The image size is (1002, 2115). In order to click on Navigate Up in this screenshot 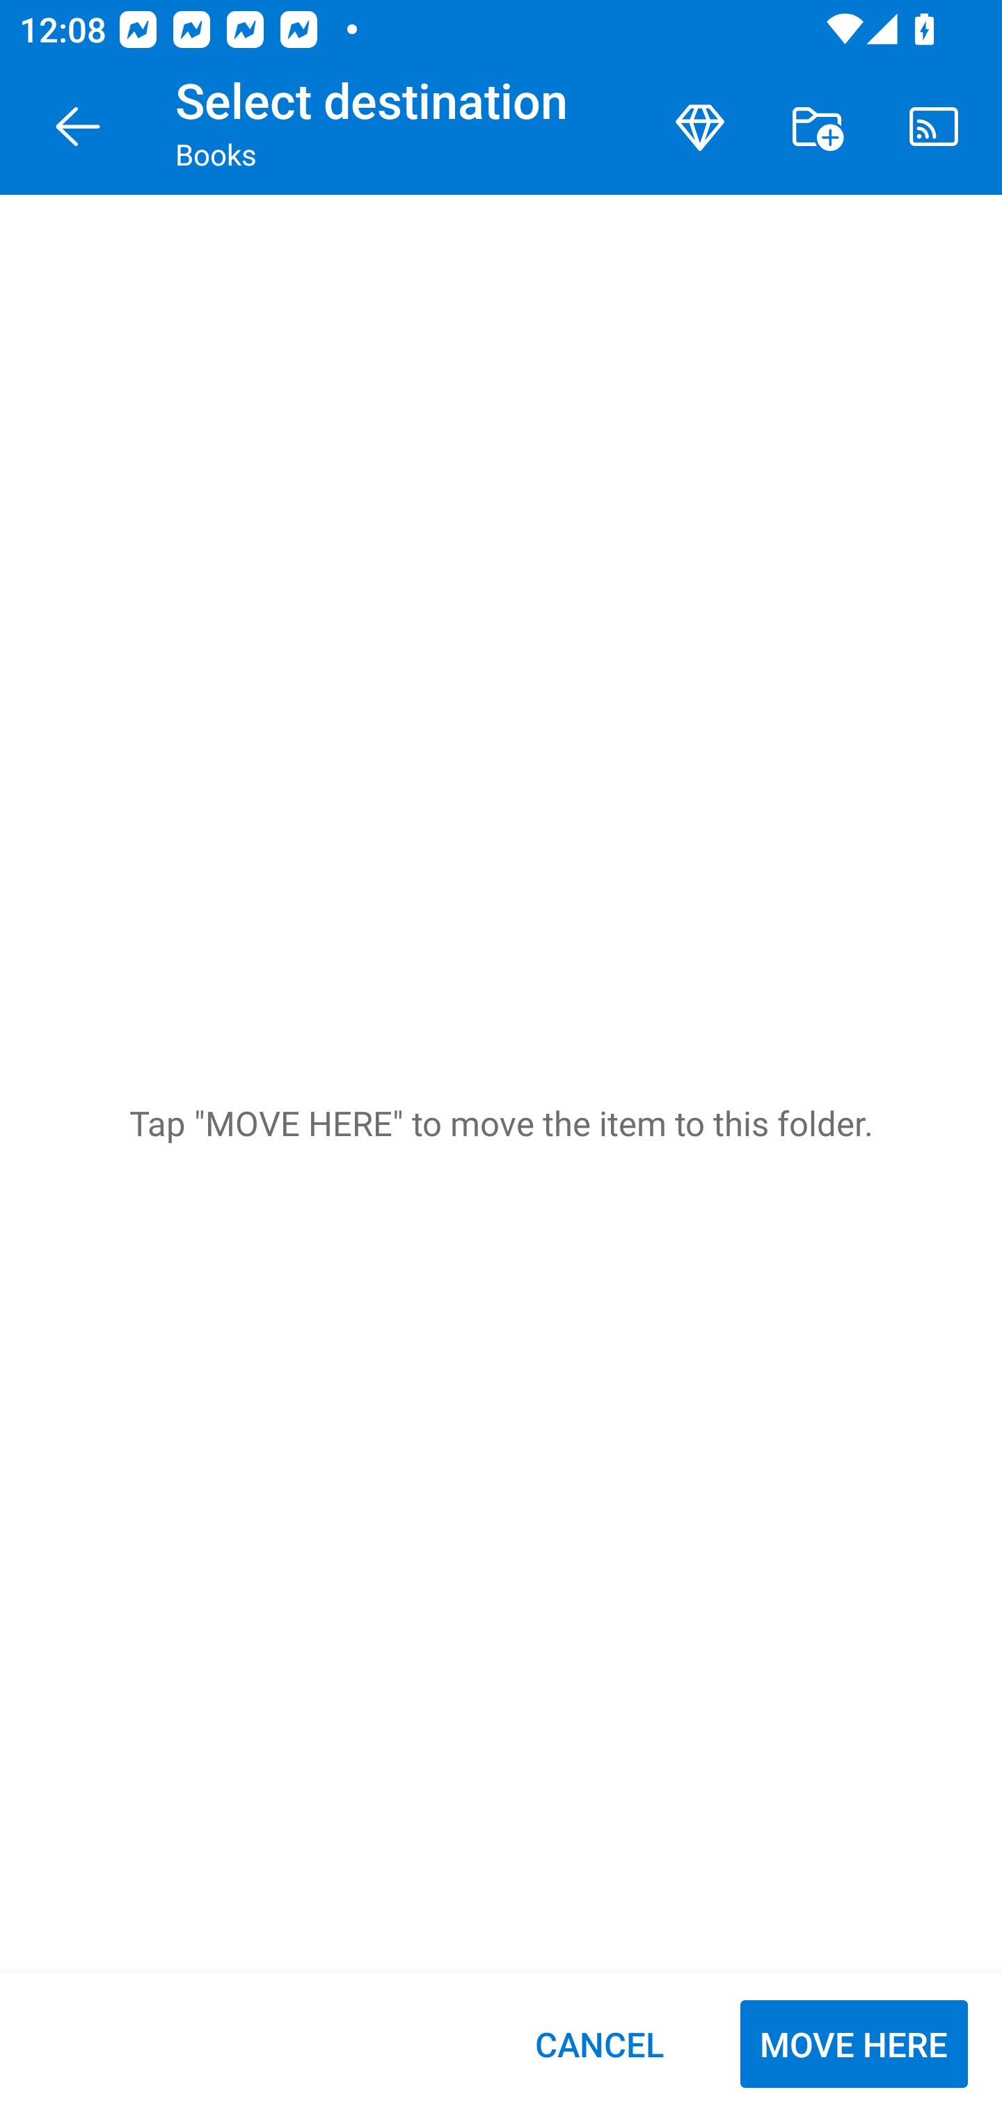, I will do `click(78, 127)`.